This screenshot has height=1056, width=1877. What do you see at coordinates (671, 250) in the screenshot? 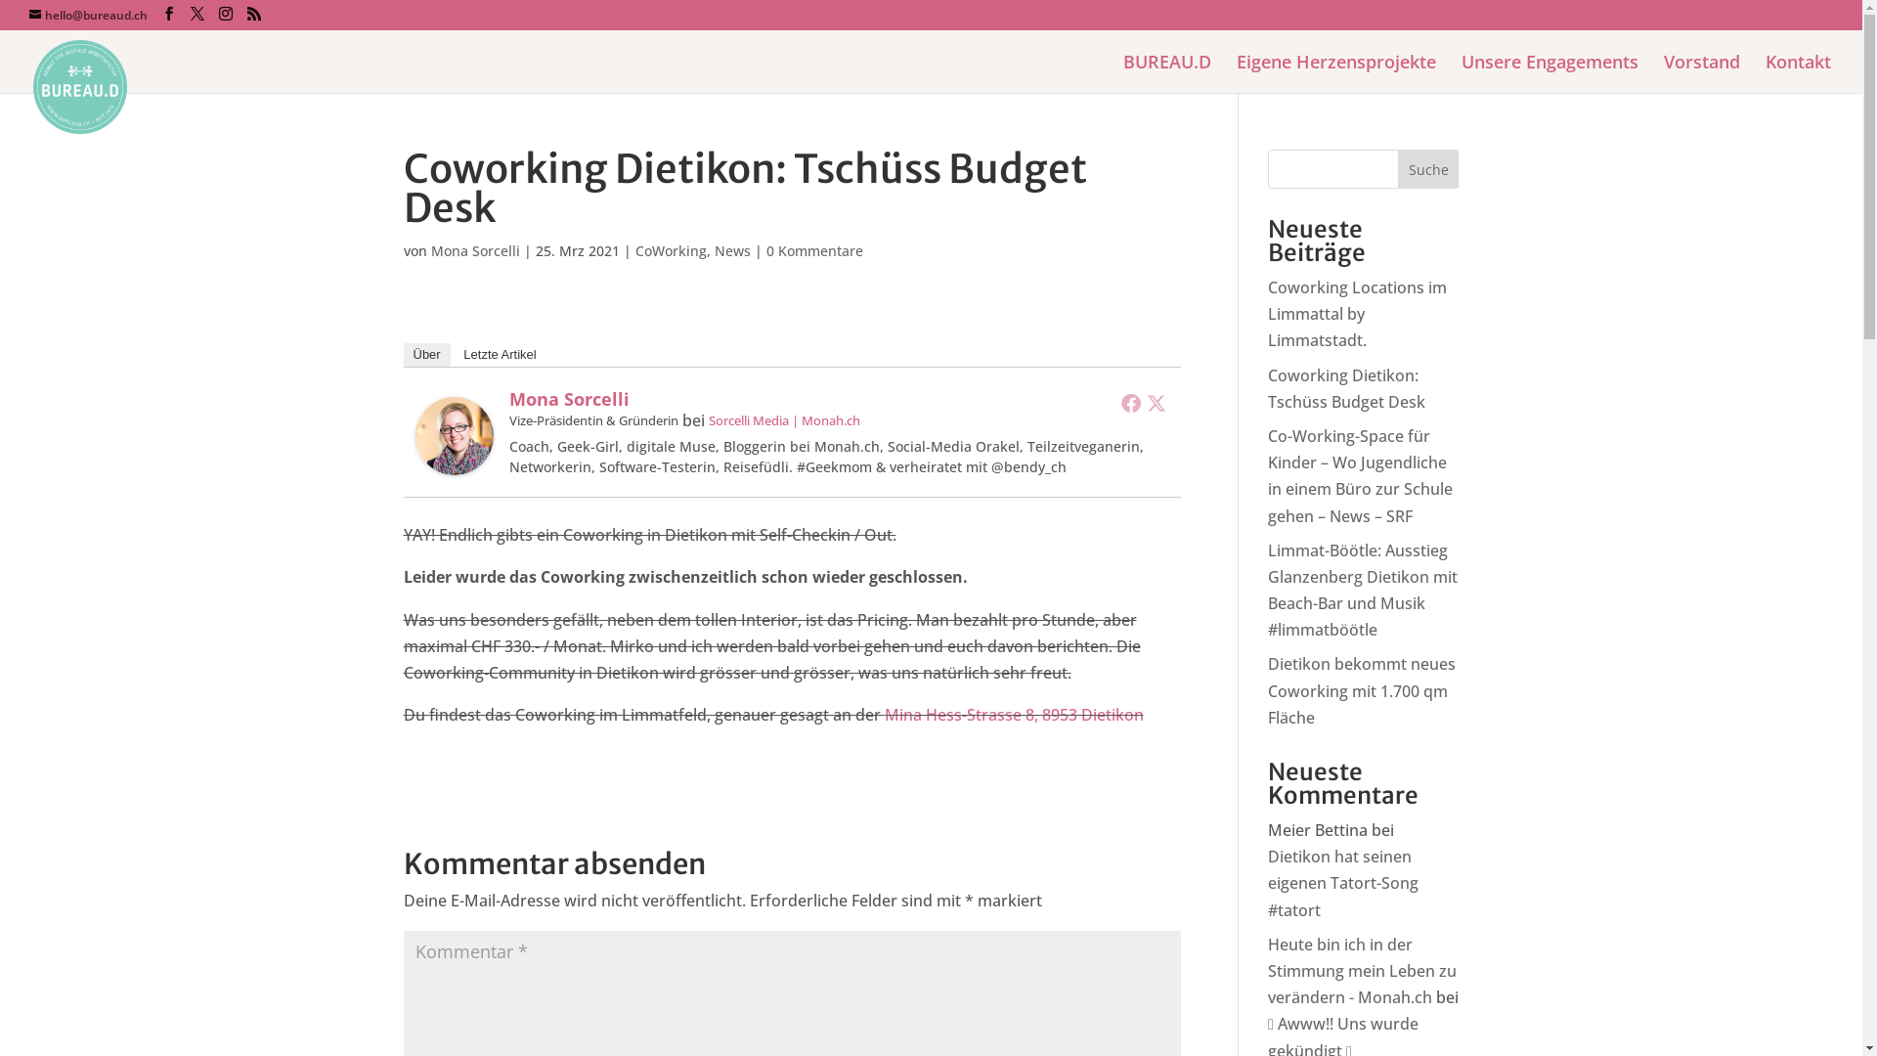
I see `CoWorking` at bounding box center [671, 250].